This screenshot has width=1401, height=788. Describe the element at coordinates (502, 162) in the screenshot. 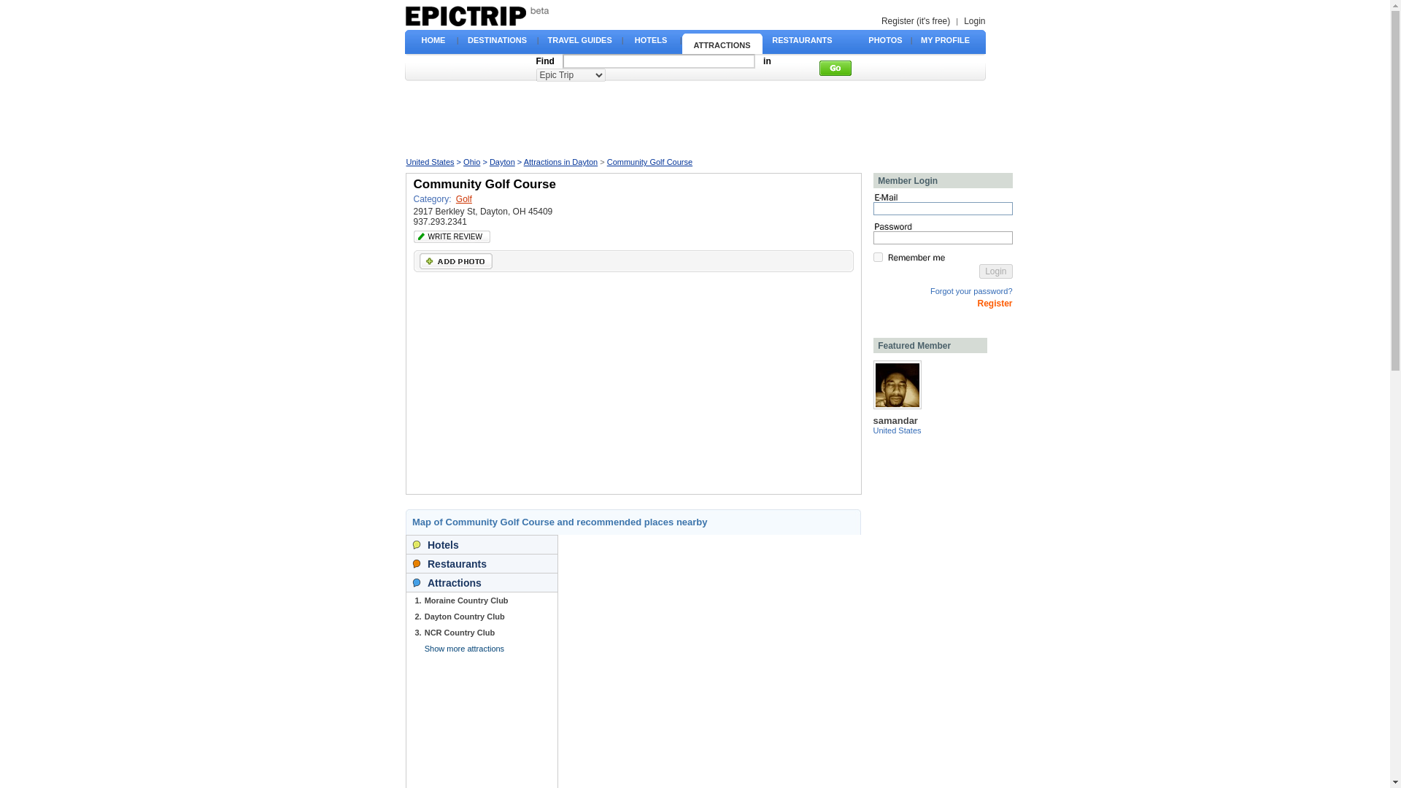

I see `Dayton` at that location.